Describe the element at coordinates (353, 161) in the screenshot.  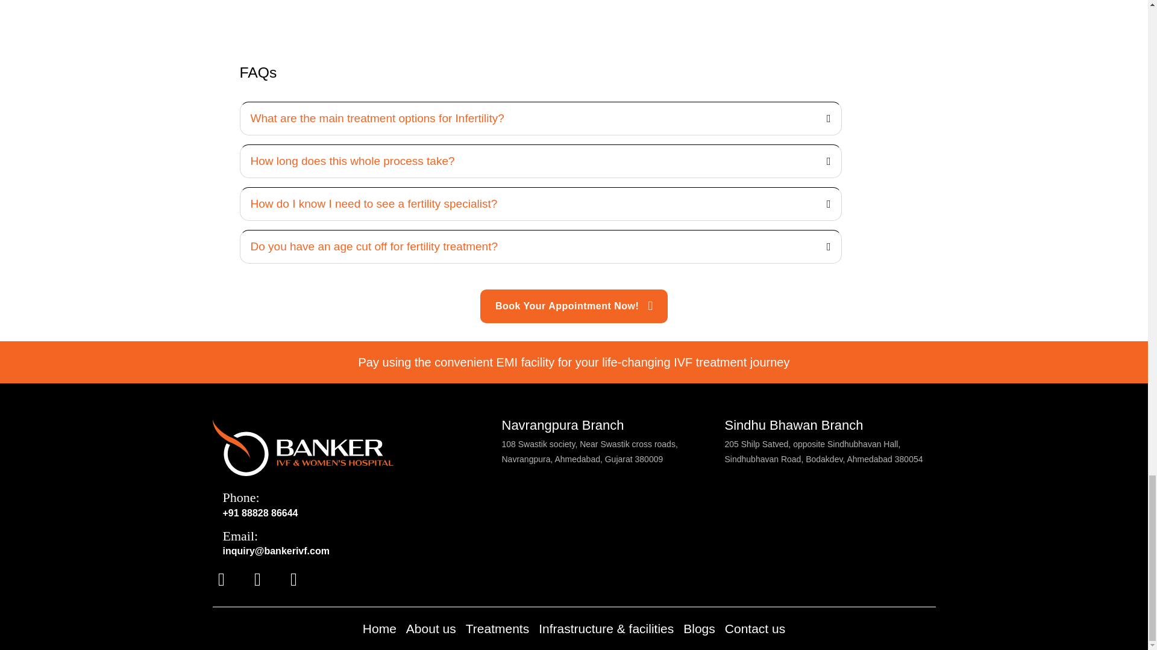
I see `How long does this whole process take?` at that location.